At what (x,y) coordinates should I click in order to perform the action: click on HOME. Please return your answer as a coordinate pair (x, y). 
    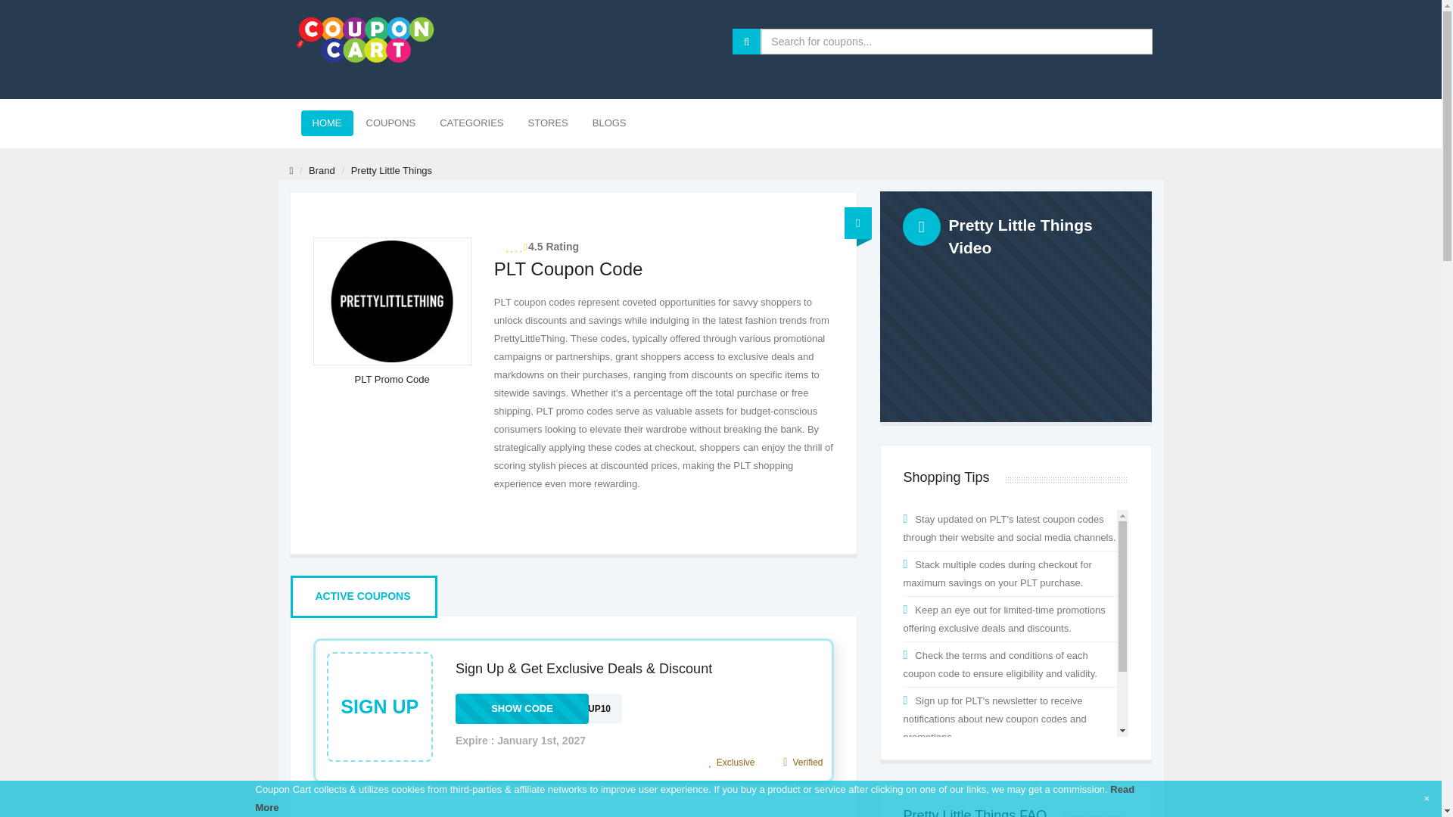
    Looking at the image, I should click on (327, 123).